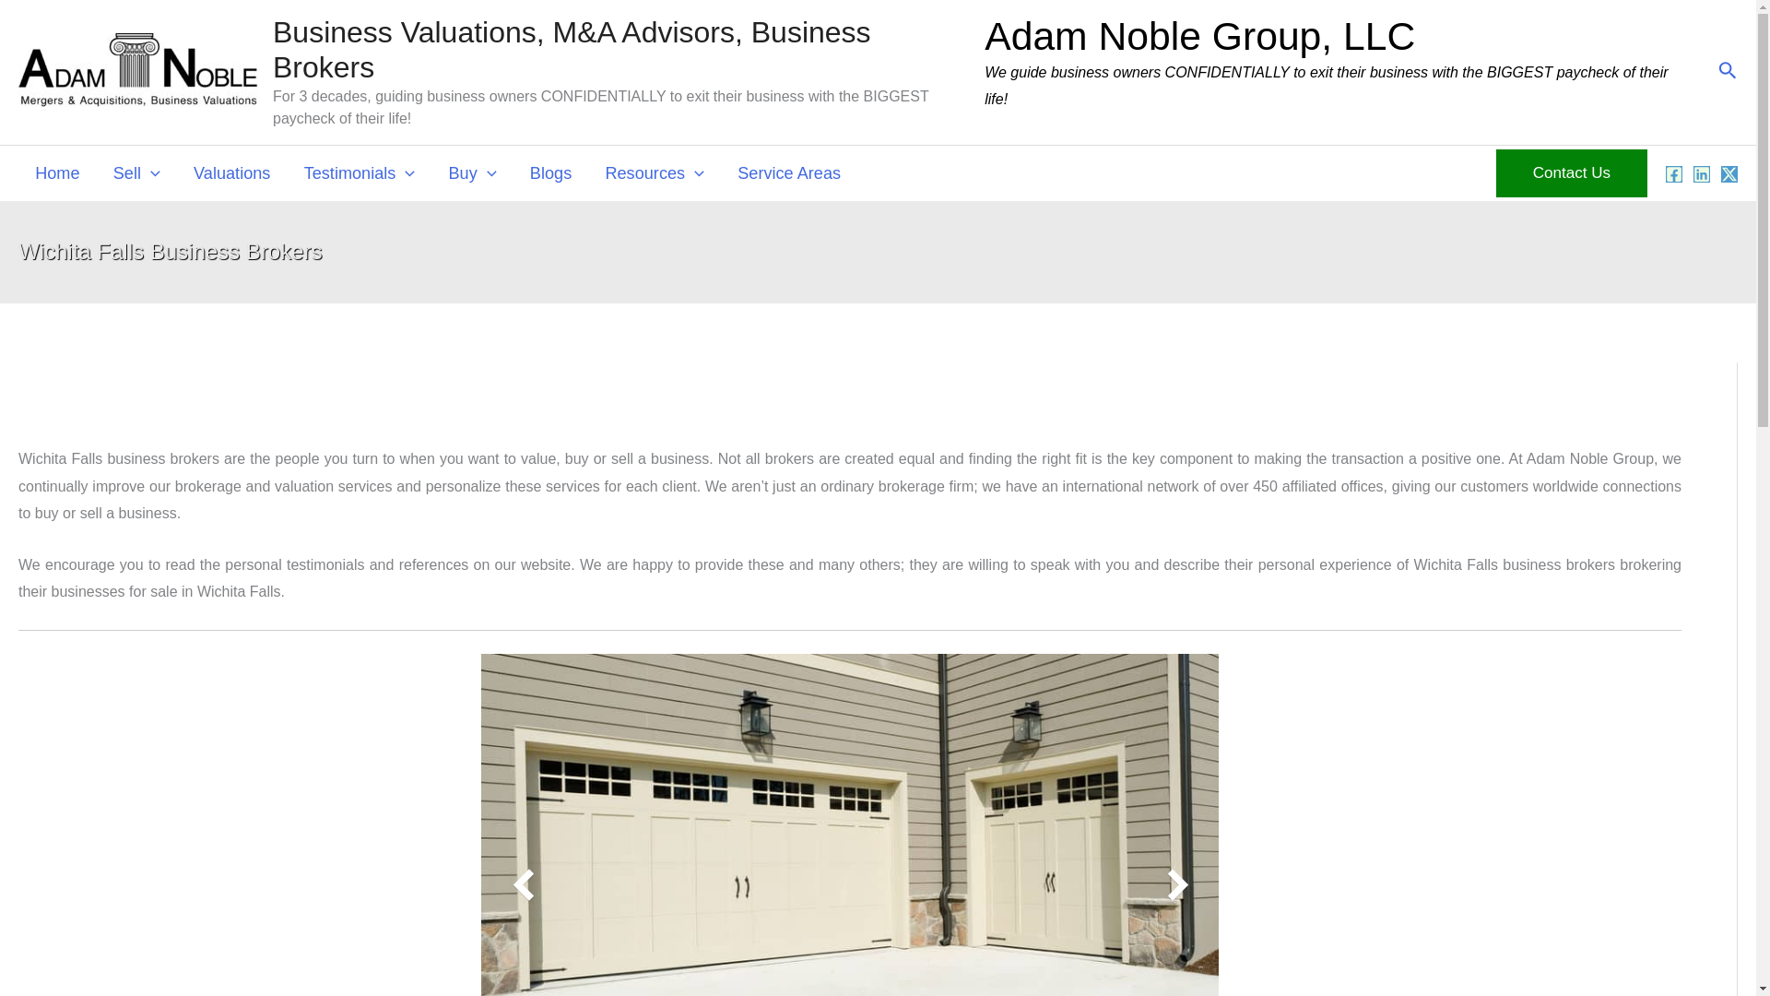  I want to click on Buy, so click(472, 173).